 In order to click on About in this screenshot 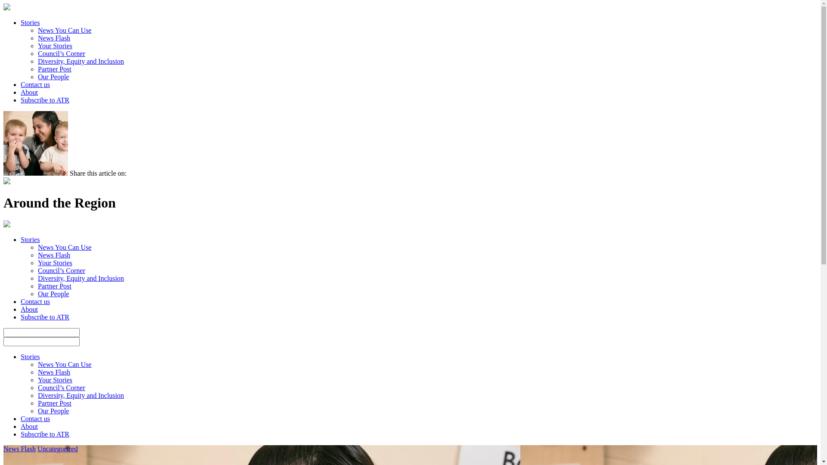, I will do `click(29, 309)`.